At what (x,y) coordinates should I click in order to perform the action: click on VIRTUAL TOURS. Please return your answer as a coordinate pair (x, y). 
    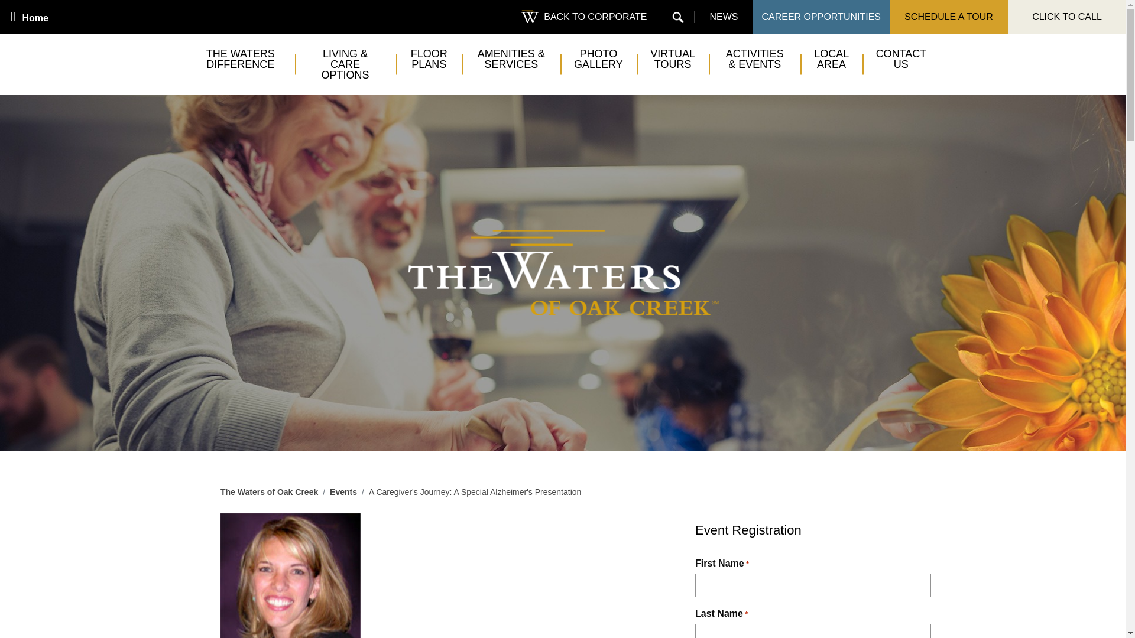
    Looking at the image, I should click on (673, 59).